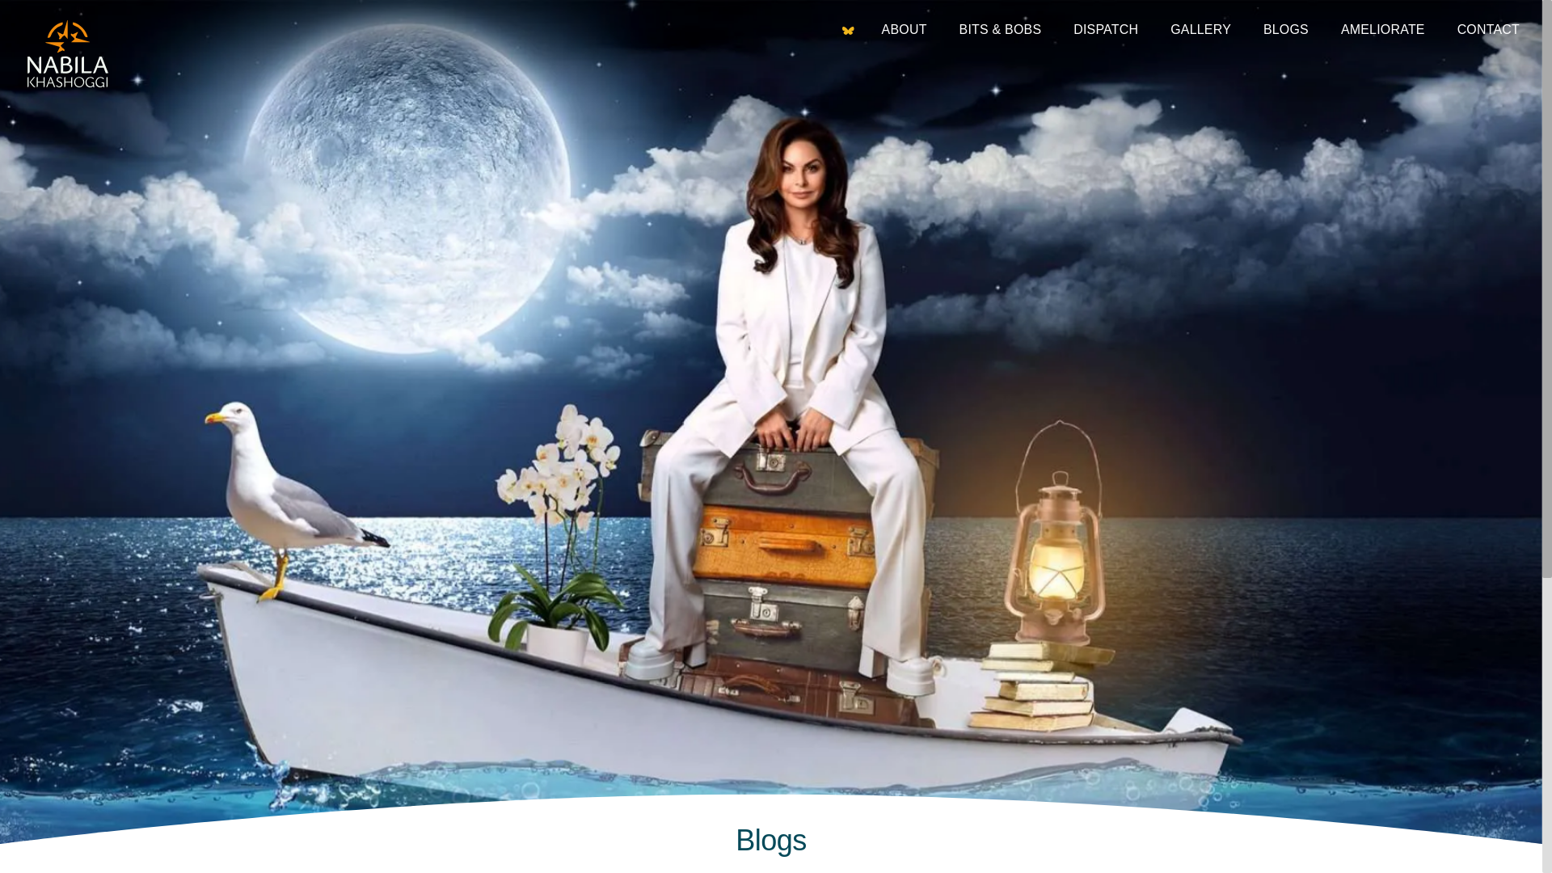  What do you see at coordinates (68, 56) in the screenshot?
I see `Link to the main page` at bounding box center [68, 56].